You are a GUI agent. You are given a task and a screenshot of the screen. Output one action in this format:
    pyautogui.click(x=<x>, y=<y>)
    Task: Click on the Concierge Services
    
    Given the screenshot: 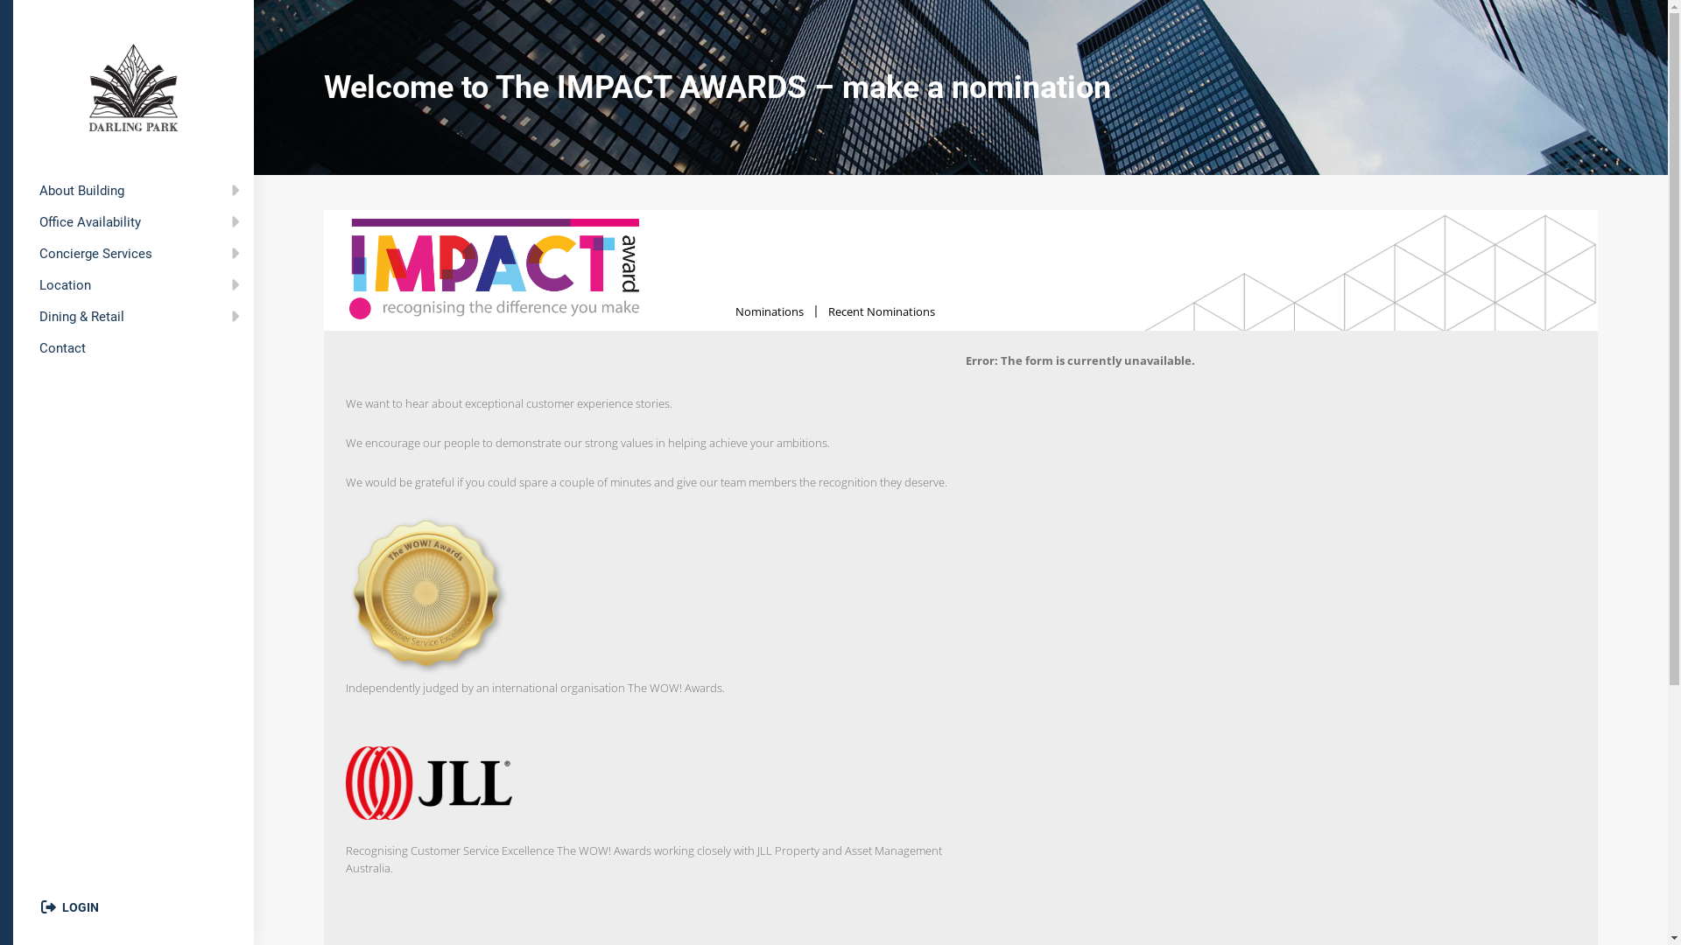 What is the action you would take?
    pyautogui.click(x=133, y=254)
    